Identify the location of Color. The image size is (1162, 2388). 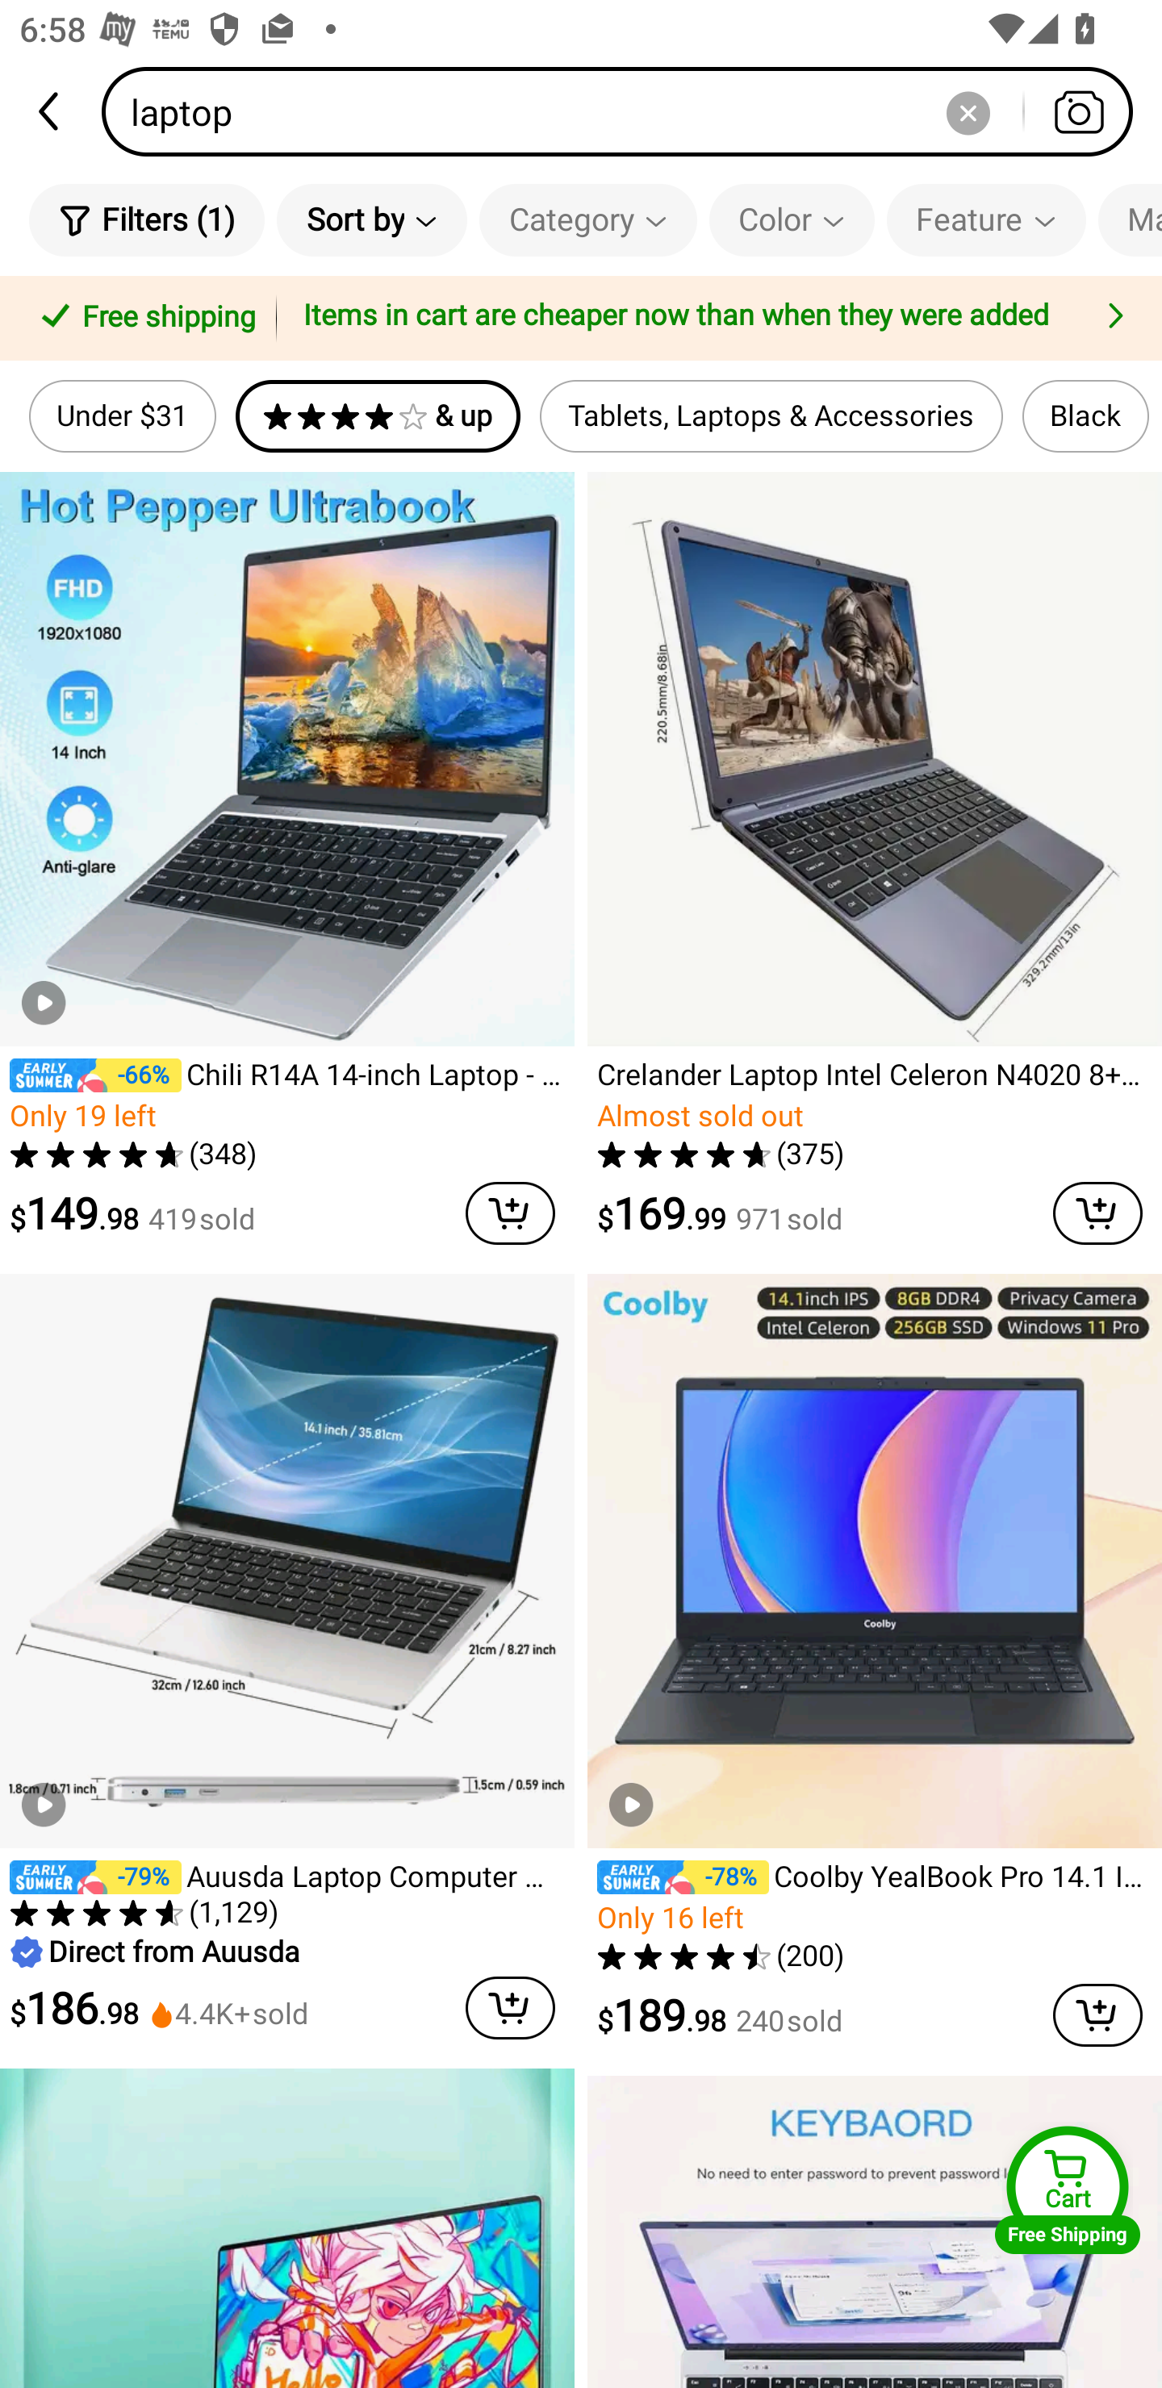
(792, 219).